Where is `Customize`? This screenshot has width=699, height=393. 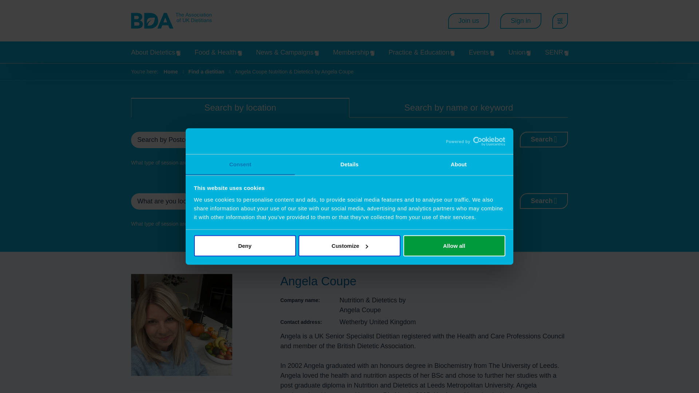
Customize is located at coordinates (349, 246).